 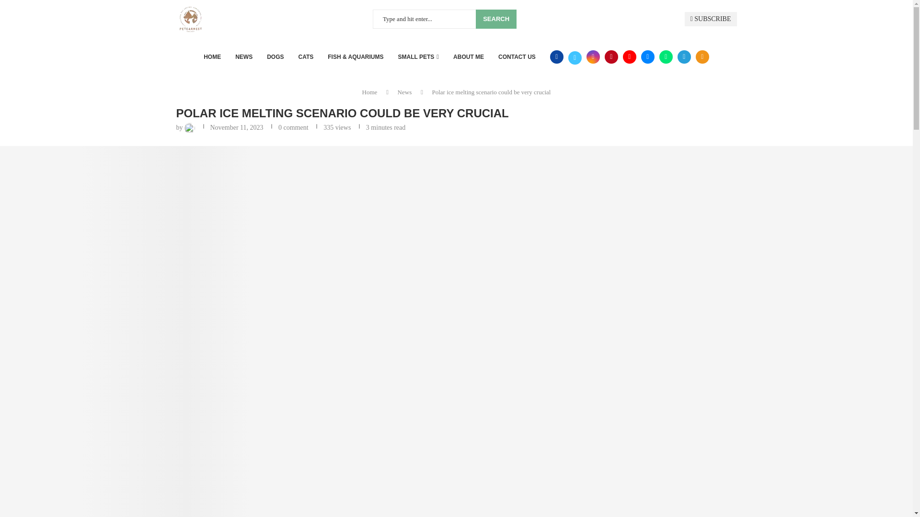 I want to click on SMALL PETS, so click(x=419, y=56).